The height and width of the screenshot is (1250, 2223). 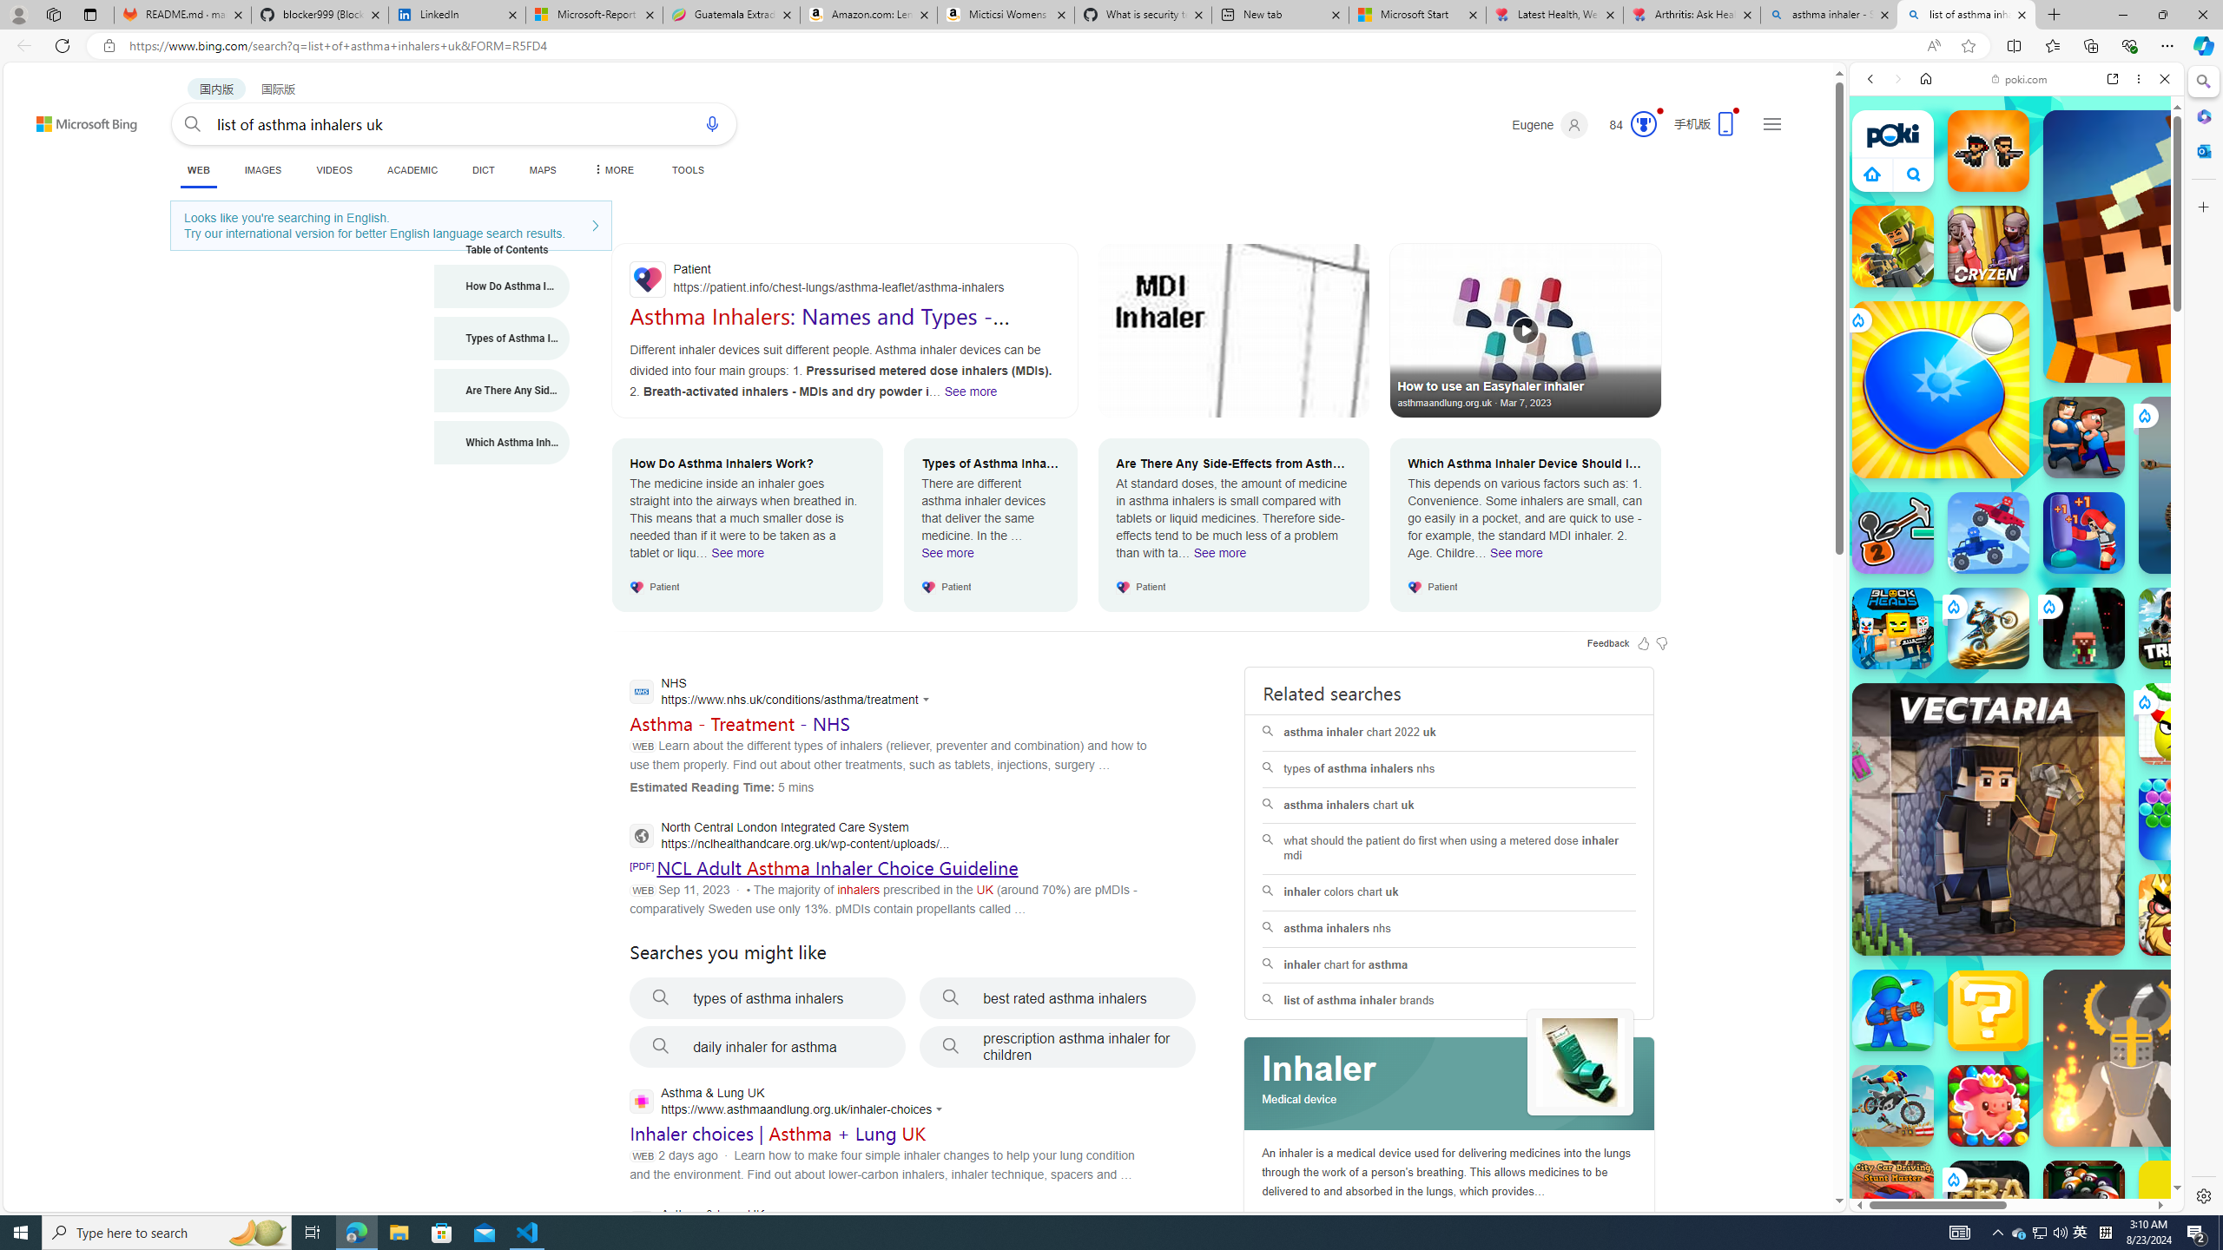 I want to click on Escape From School, so click(x=2084, y=437).